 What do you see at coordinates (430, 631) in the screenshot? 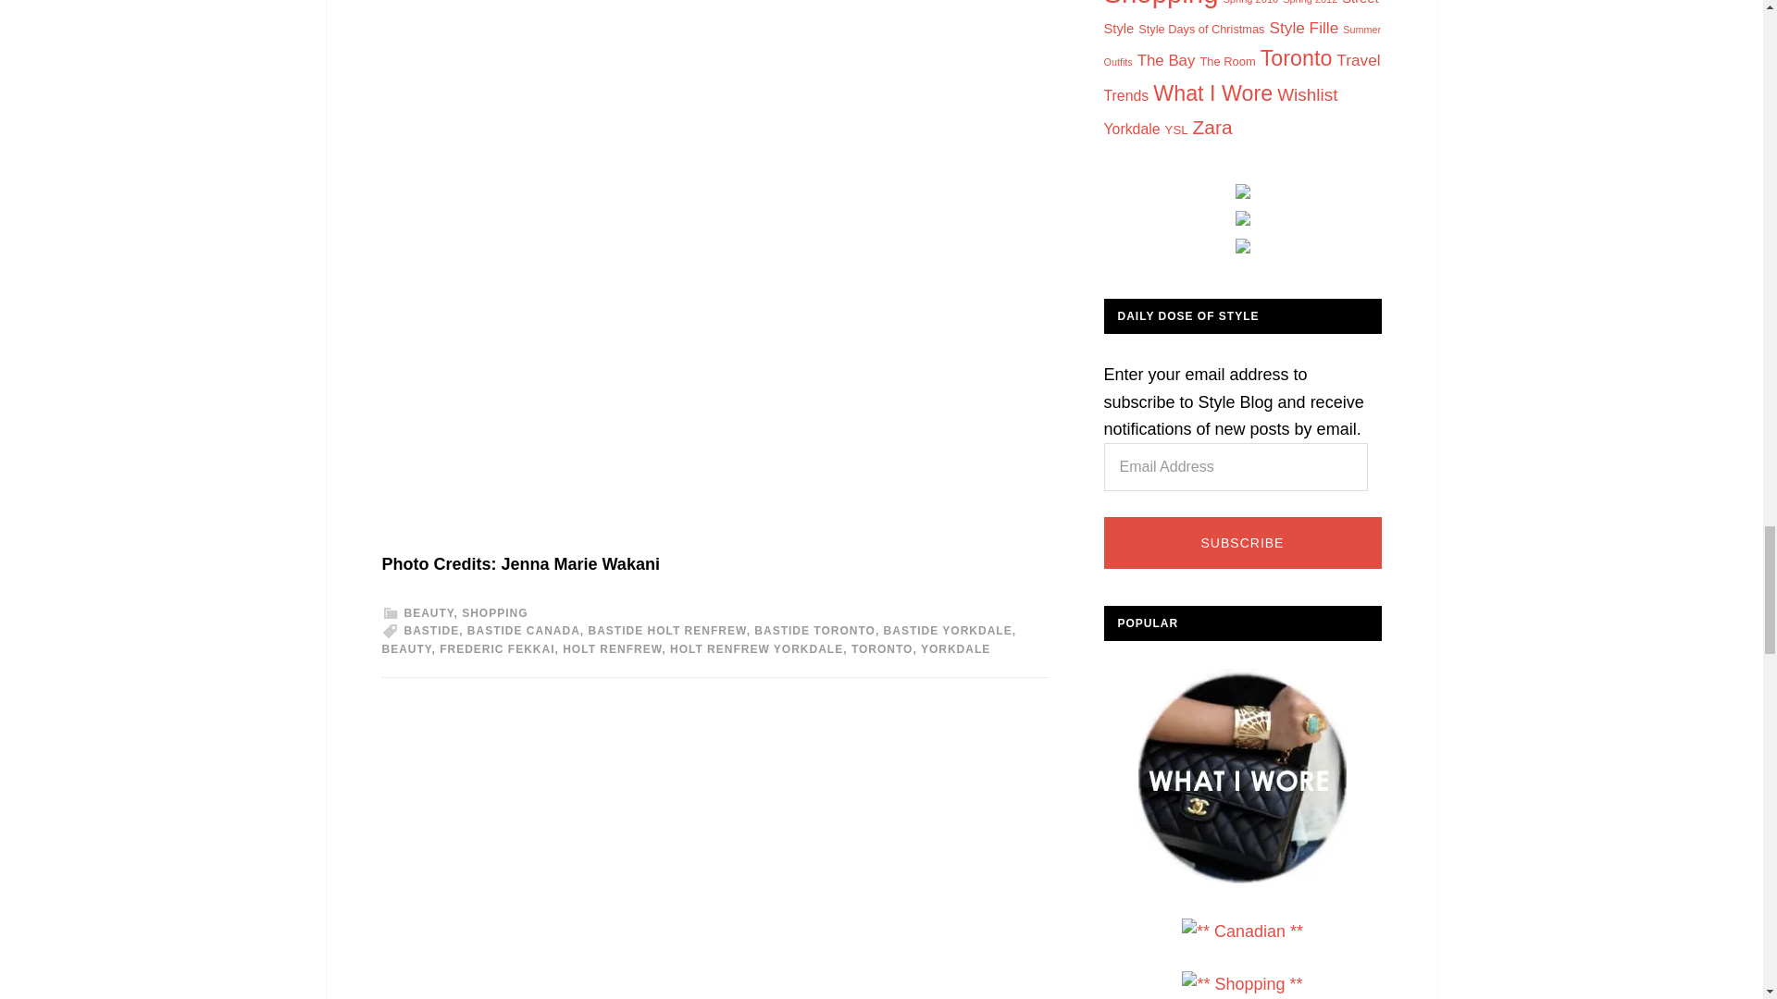
I see `BASTIDE` at bounding box center [430, 631].